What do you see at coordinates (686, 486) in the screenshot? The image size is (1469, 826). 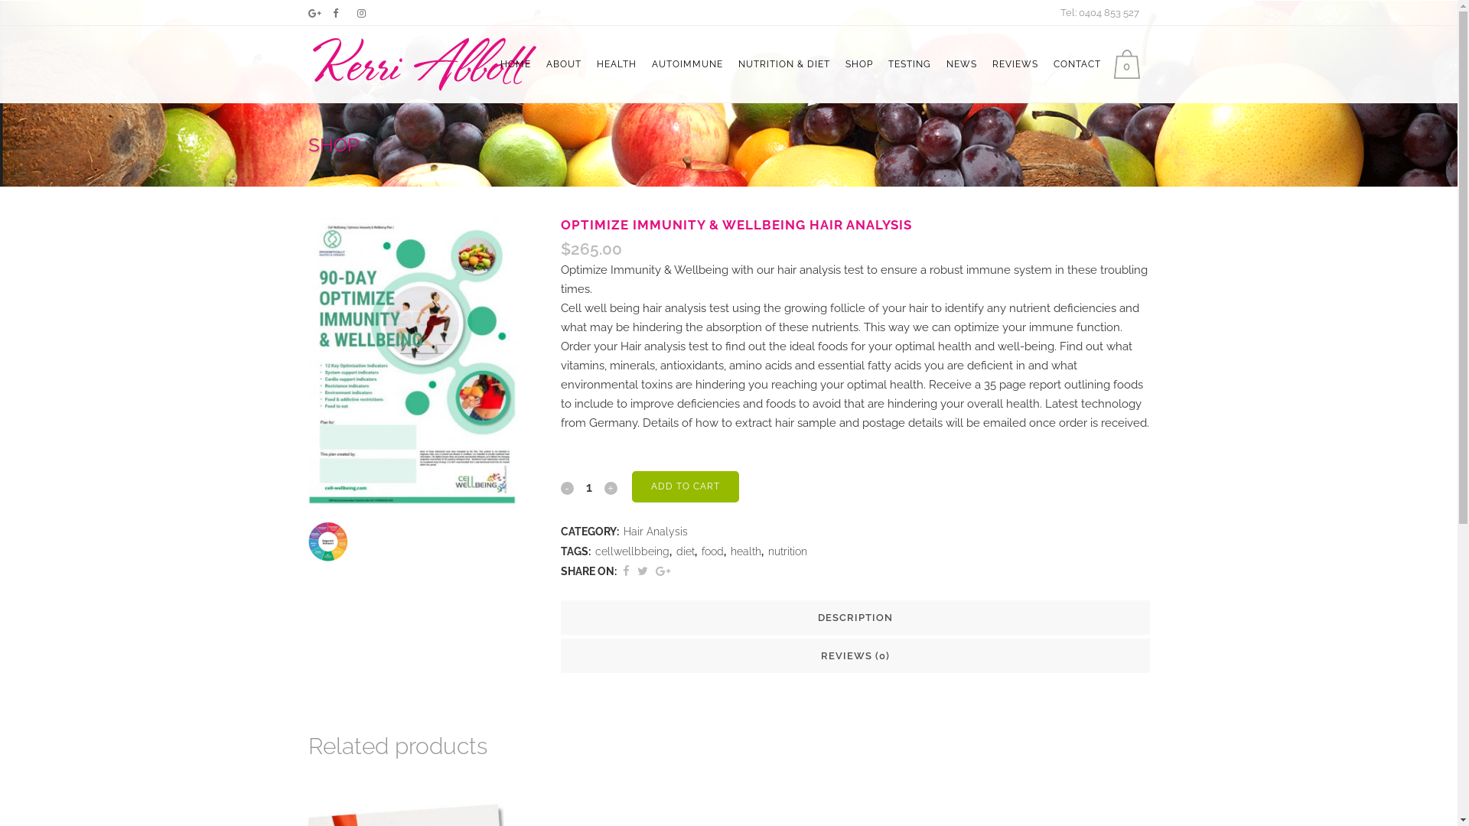 I see `ADD TO CART` at bounding box center [686, 486].